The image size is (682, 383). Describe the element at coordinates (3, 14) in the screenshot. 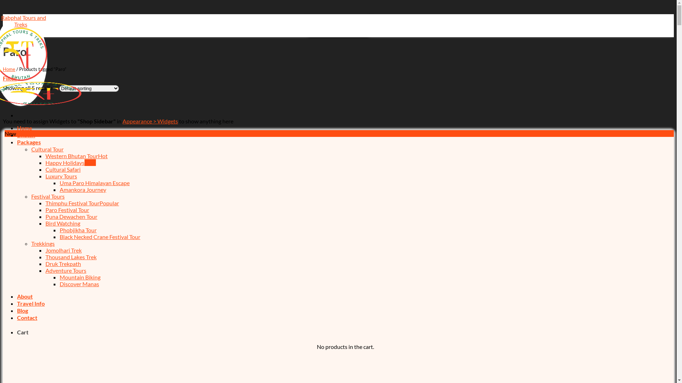

I see `Skip to content` at that location.